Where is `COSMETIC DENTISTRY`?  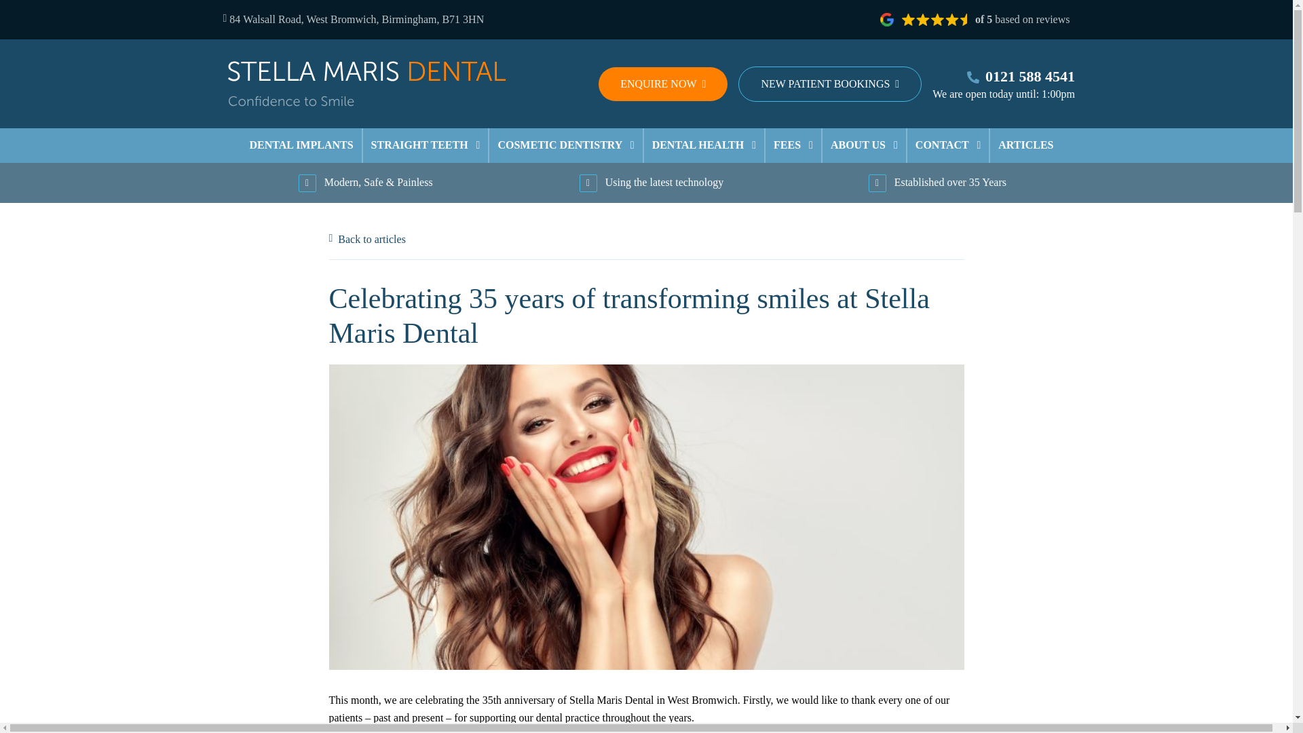 COSMETIC DENTISTRY is located at coordinates (566, 145).